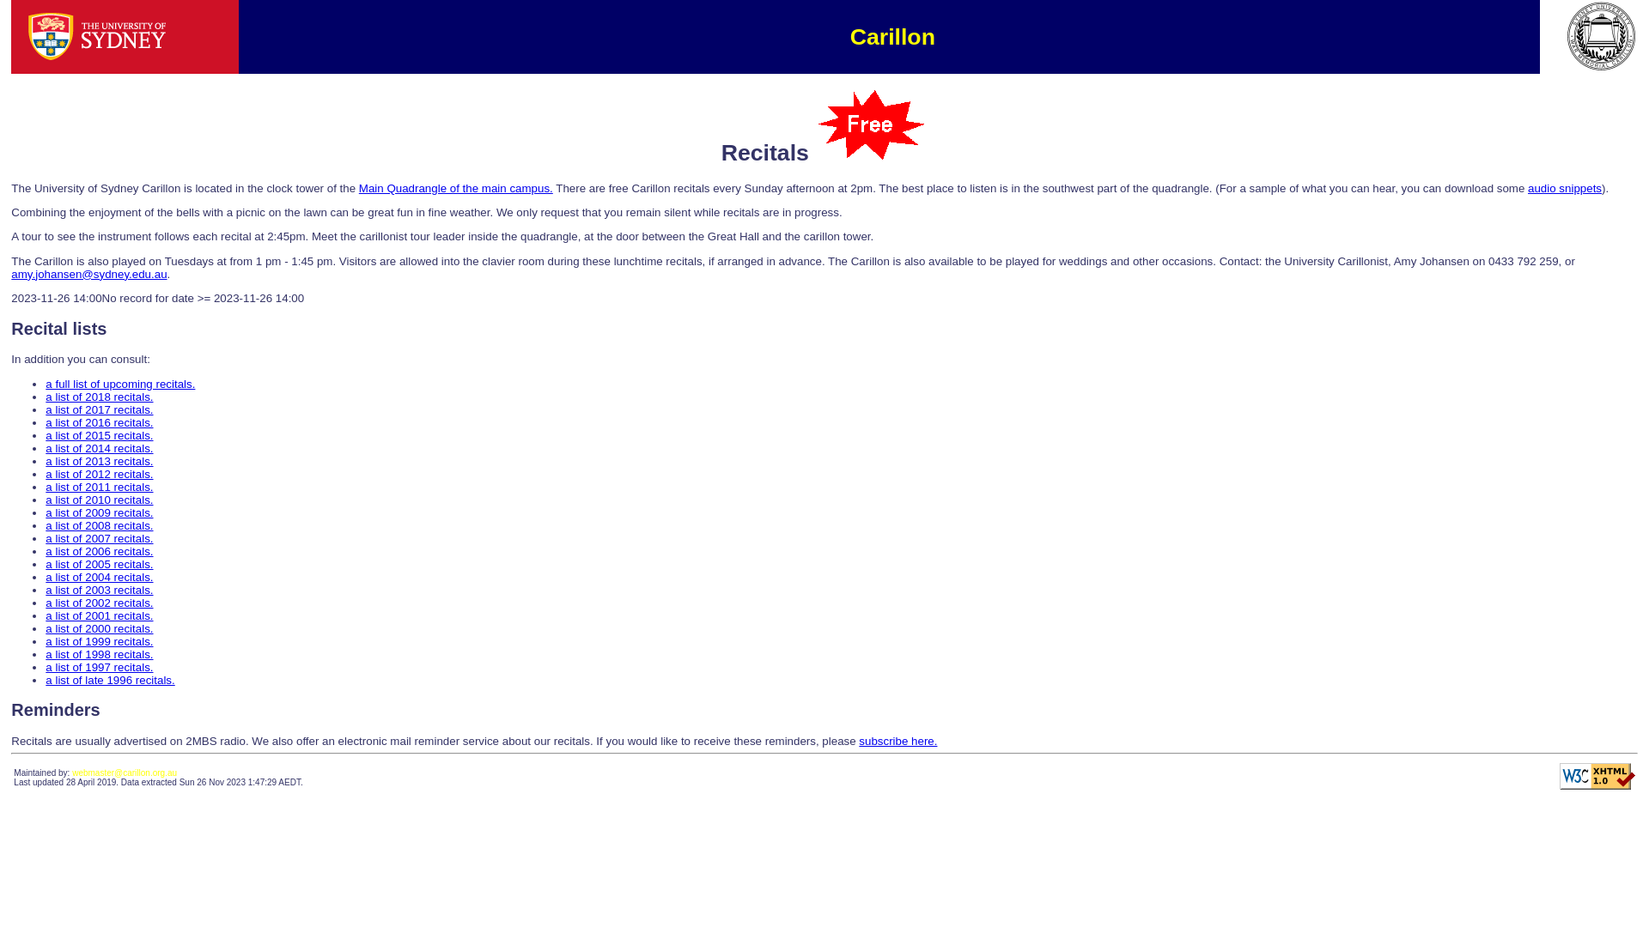 Image resolution: width=1649 pixels, height=927 pixels. Describe the element at coordinates (100, 397) in the screenshot. I see `a list of 2018 recitals.` at that location.